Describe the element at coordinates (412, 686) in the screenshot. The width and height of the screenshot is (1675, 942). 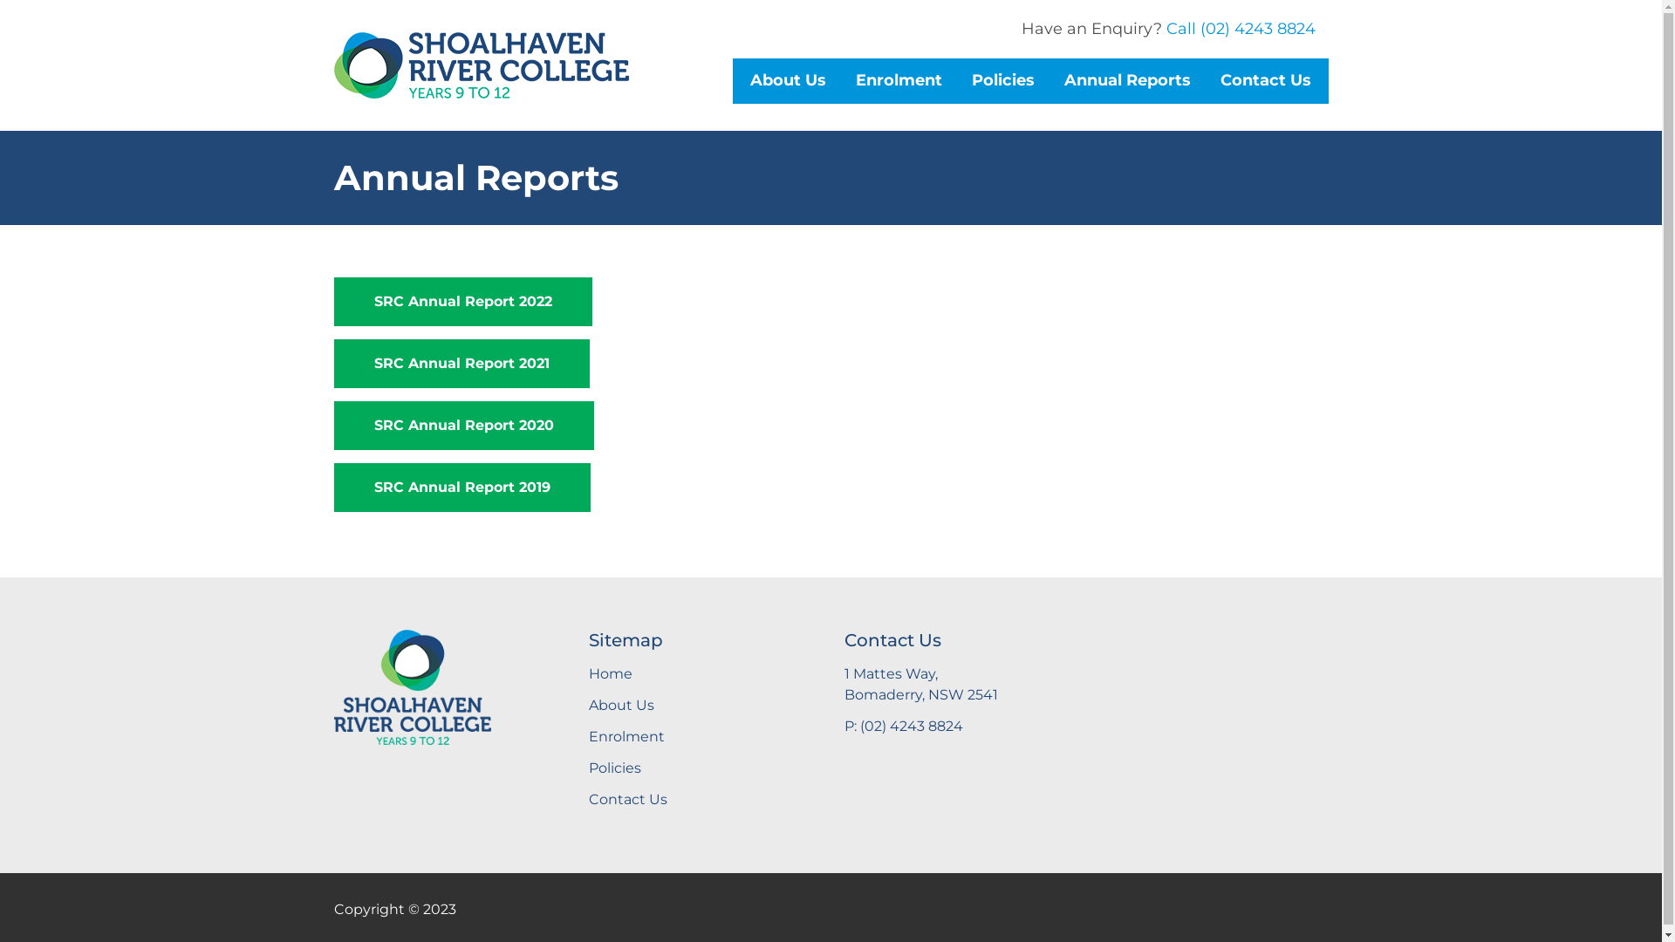
I see `Shoalhaven River College` at that location.